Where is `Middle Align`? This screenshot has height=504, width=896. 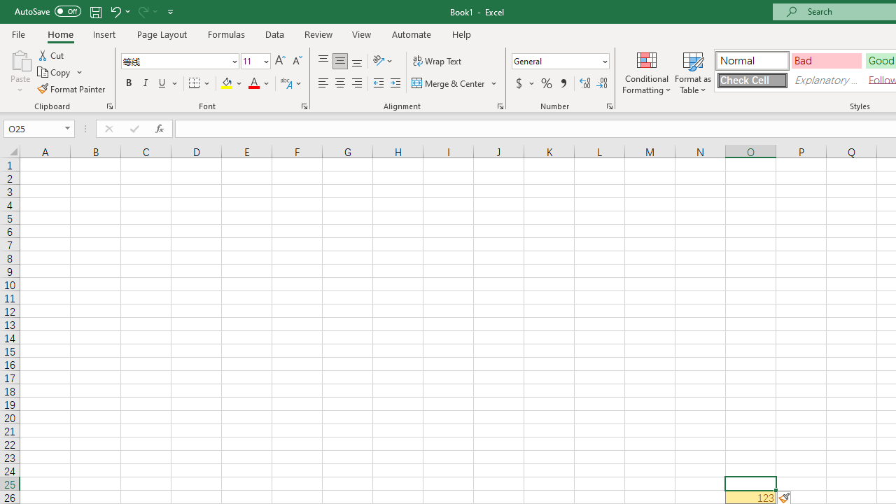 Middle Align is located at coordinates (339, 62).